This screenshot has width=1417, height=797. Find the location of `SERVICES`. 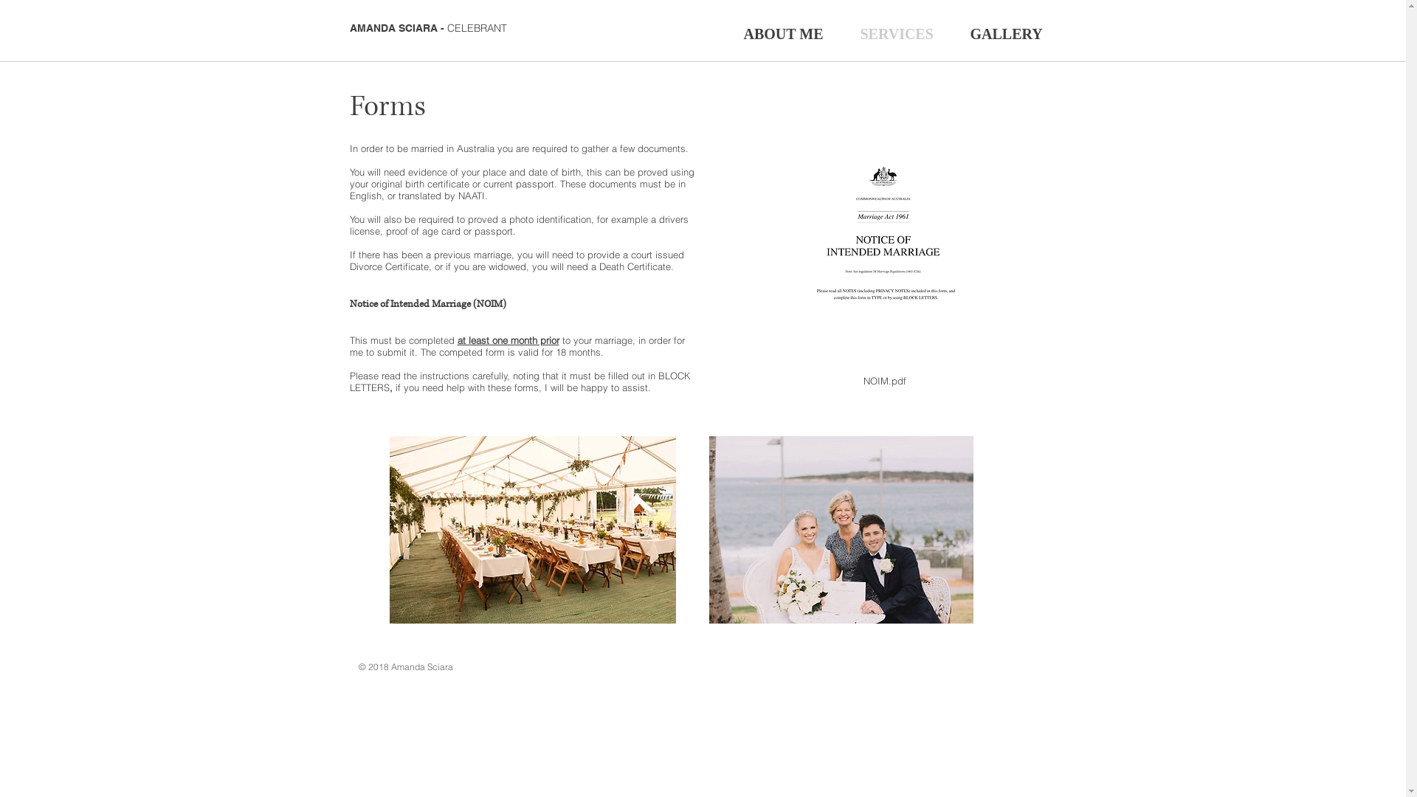

SERVICES is located at coordinates (896, 32).